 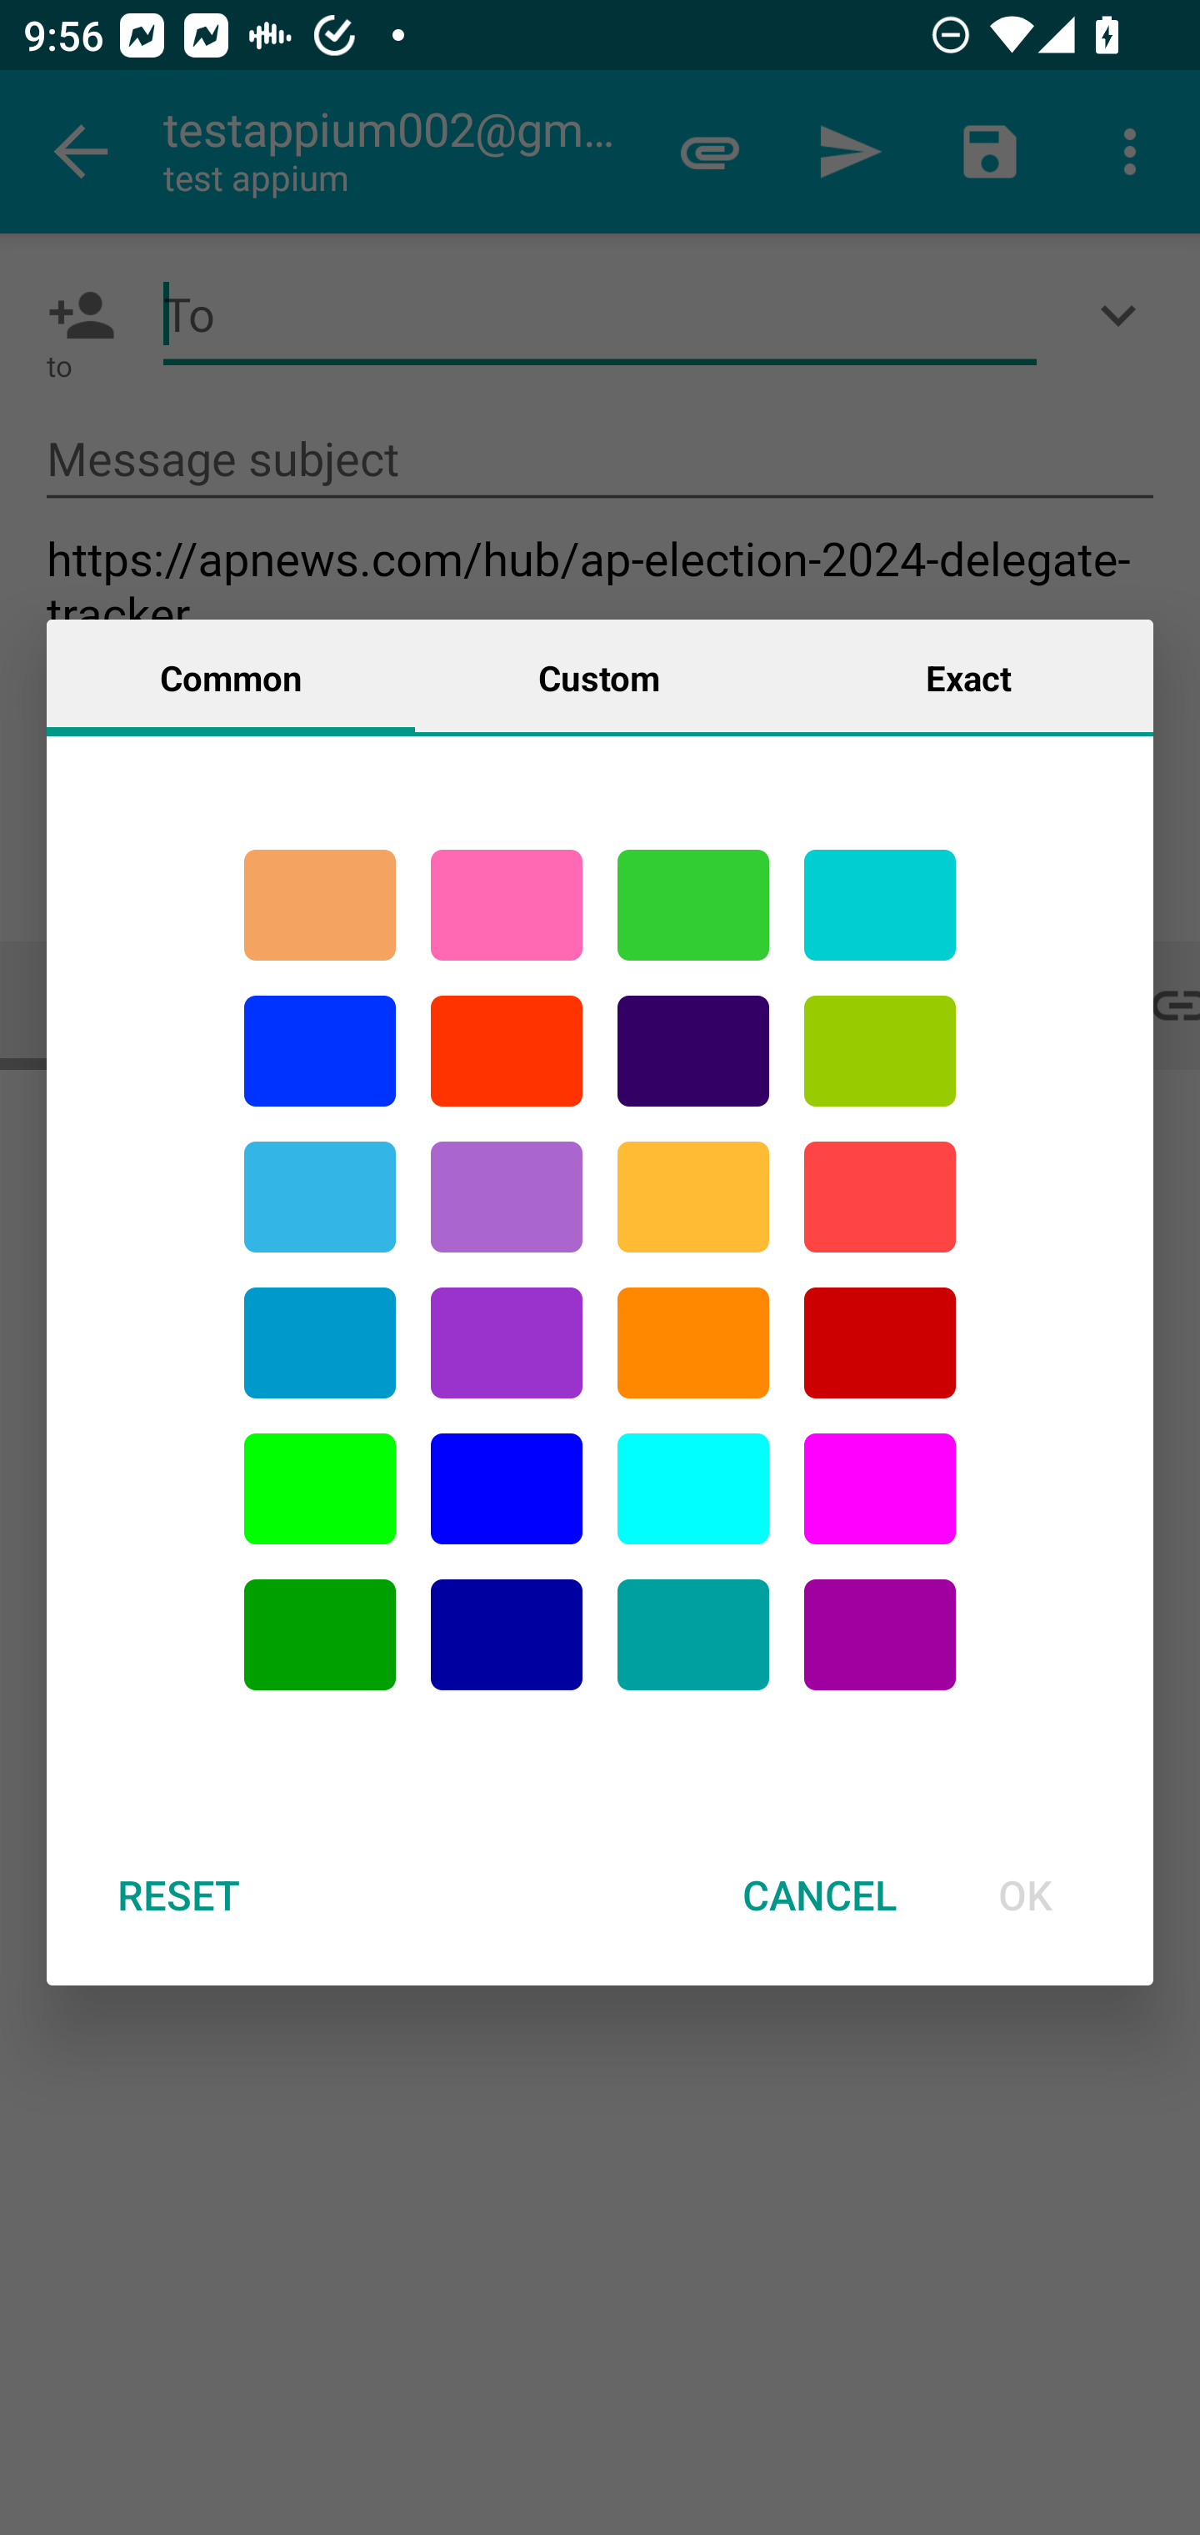 What do you see at coordinates (507, 1051) in the screenshot?
I see `Red` at bounding box center [507, 1051].